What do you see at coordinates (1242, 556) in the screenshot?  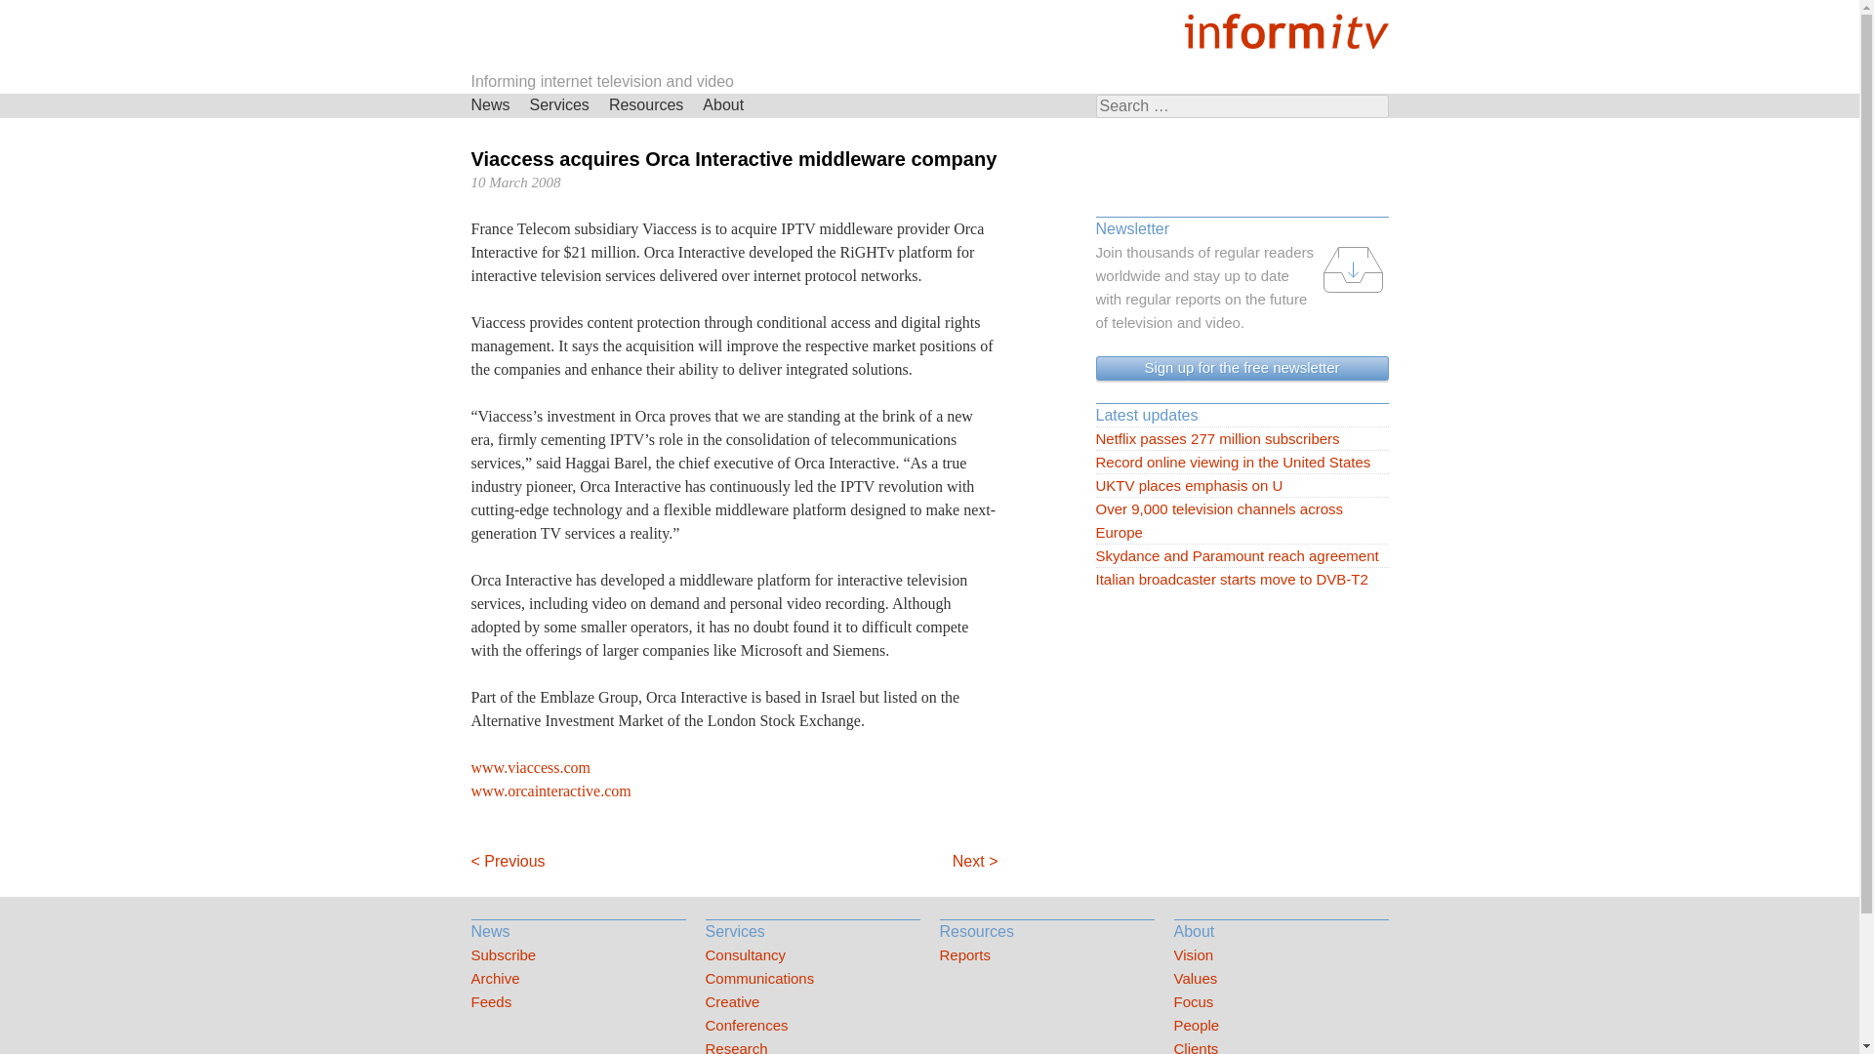 I see `Skydance and Paramount reach agreement` at bounding box center [1242, 556].